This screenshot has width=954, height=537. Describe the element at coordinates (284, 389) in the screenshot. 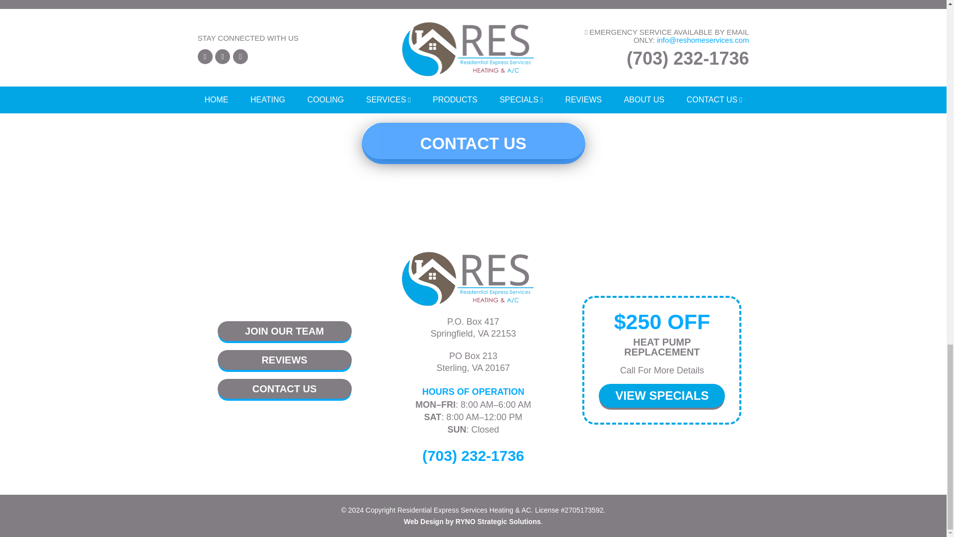

I see `CONTACT US` at that location.